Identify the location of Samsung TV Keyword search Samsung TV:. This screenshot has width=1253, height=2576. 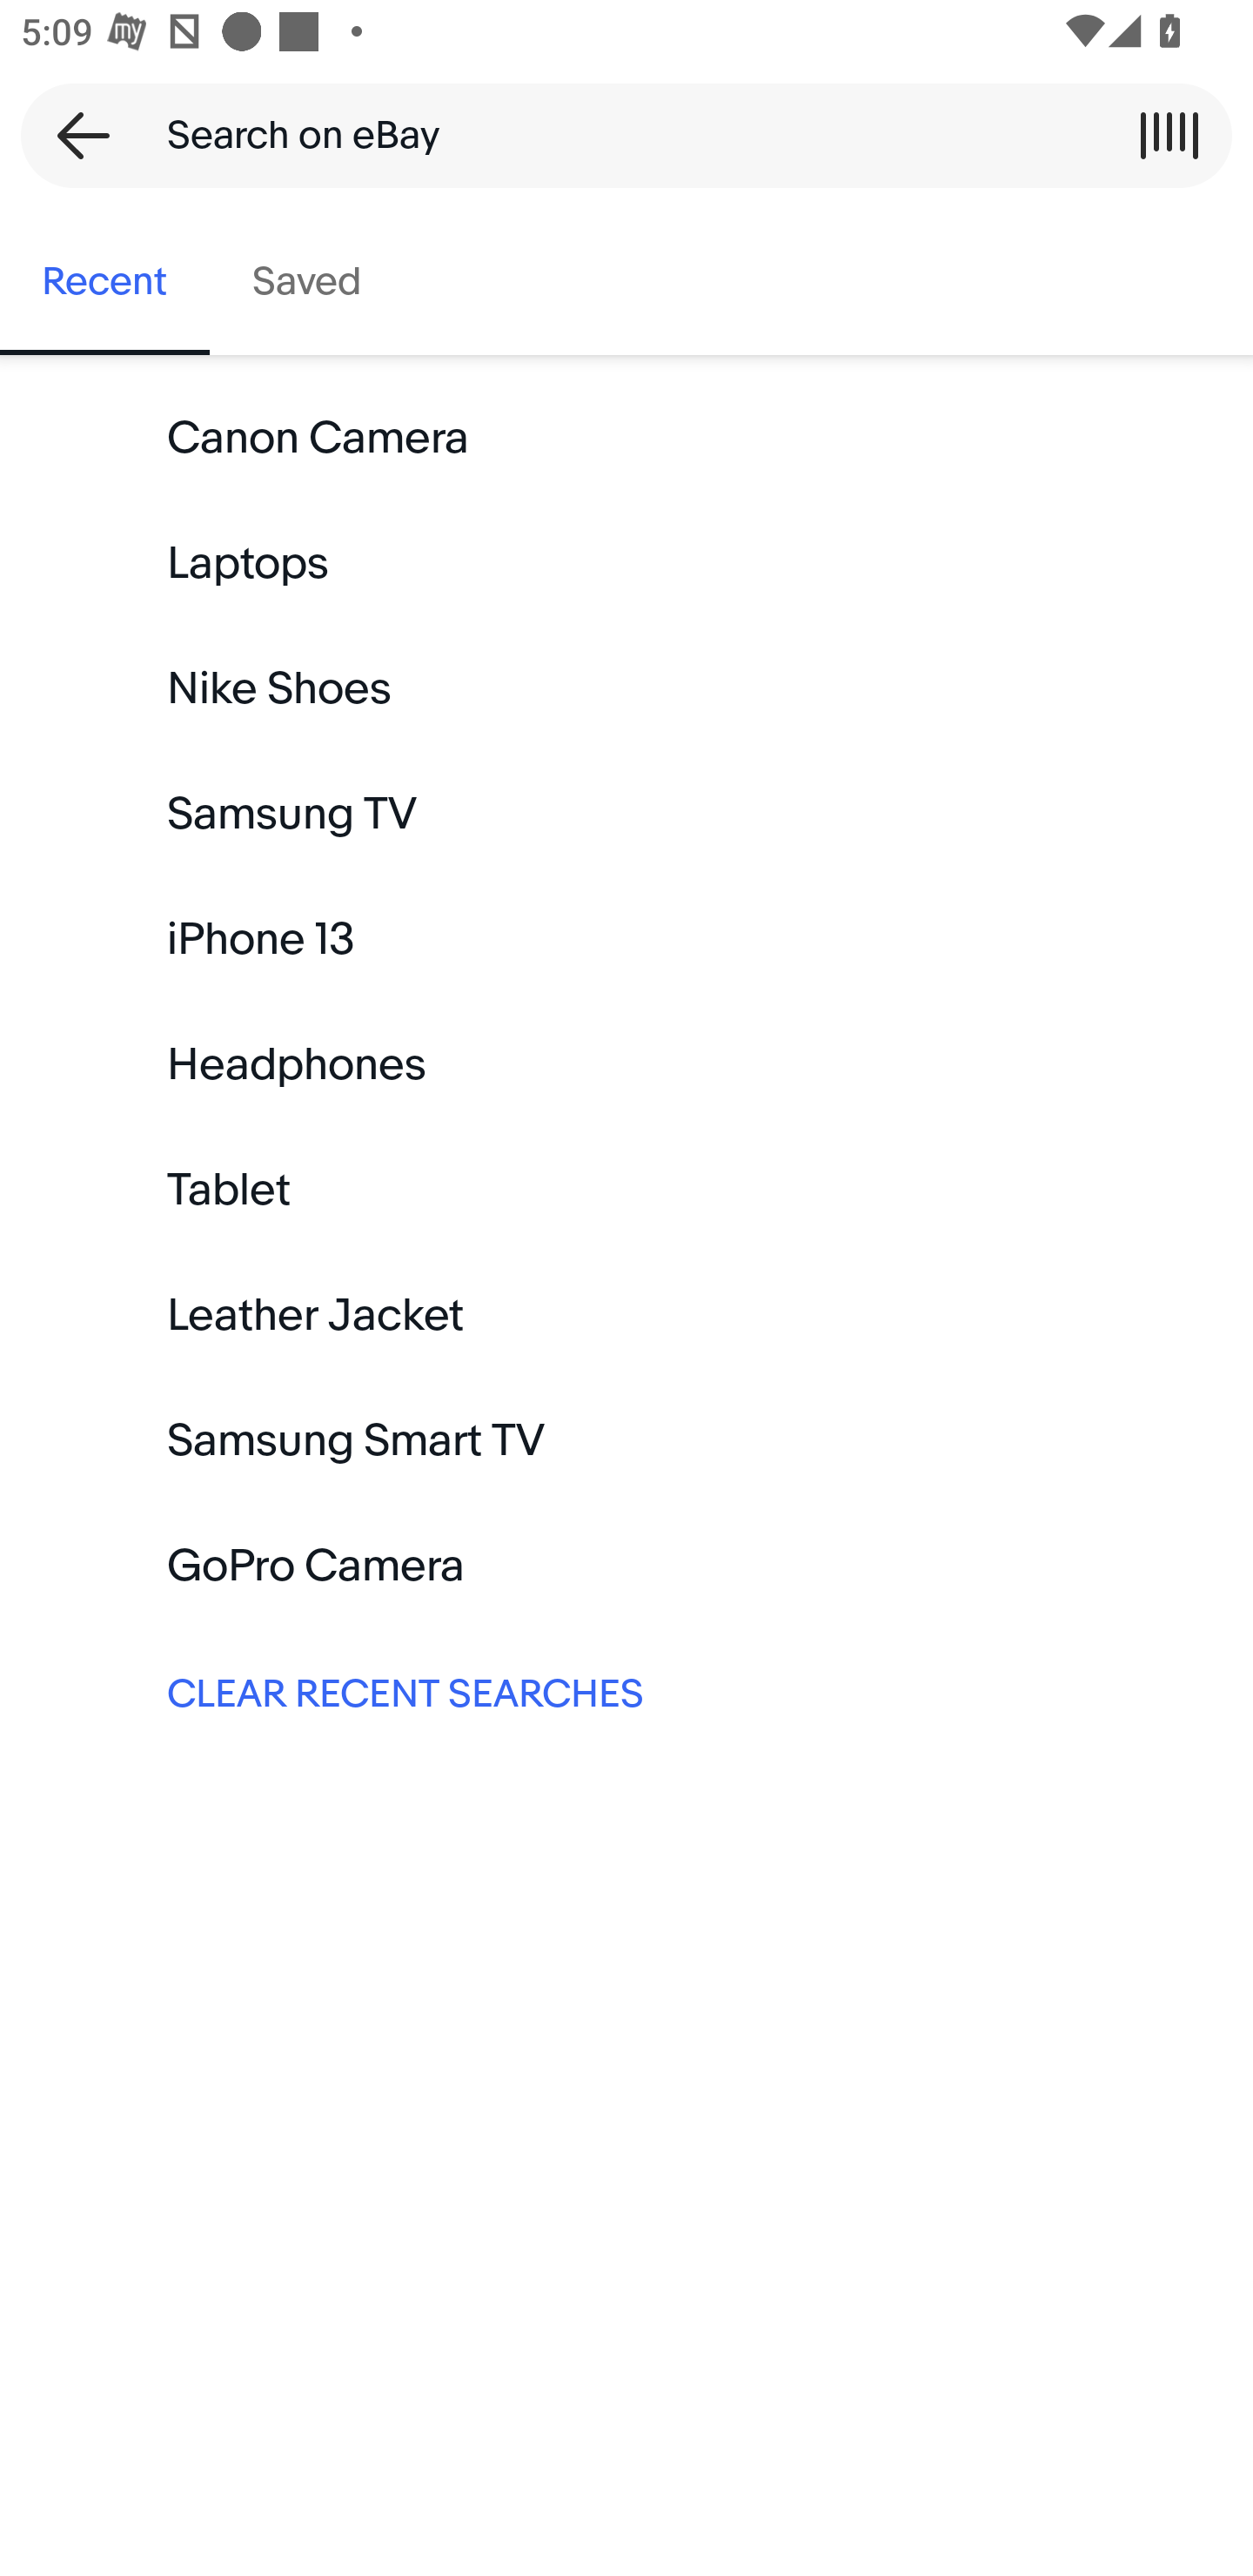
(626, 815).